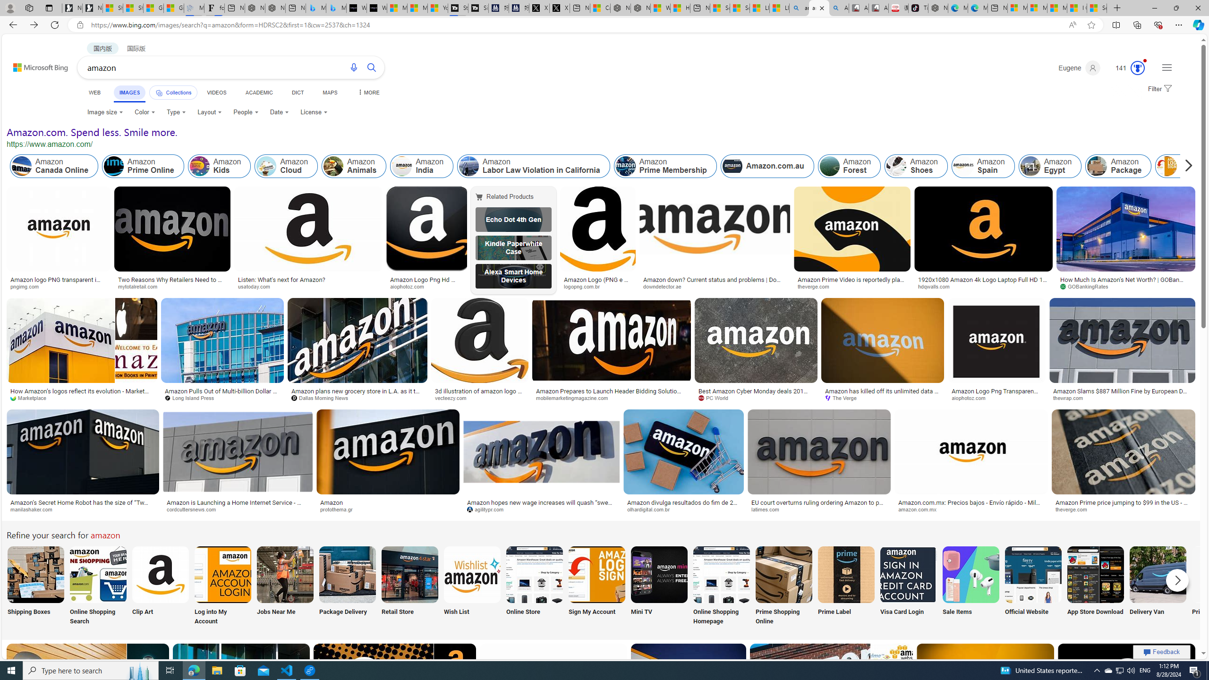 This screenshot has height=680, width=1209. What do you see at coordinates (611, 398) in the screenshot?
I see `mobilemarketingmagazine.com` at bounding box center [611, 398].